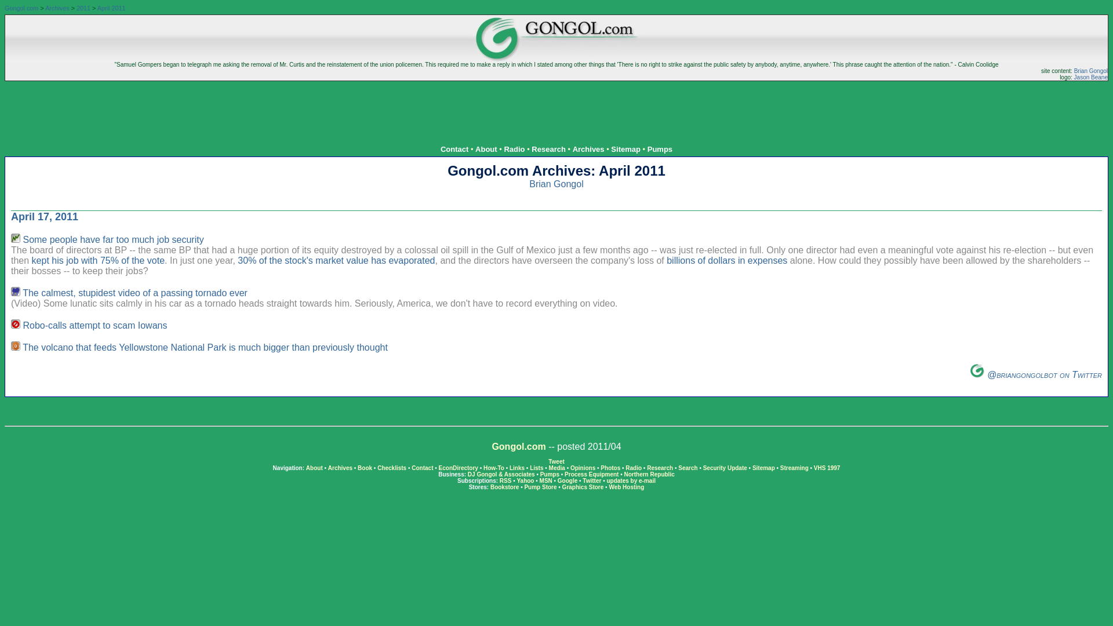 Image resolution: width=1113 pixels, height=626 pixels. Describe the element at coordinates (94, 325) in the screenshot. I see `Robo-calls attempt to scam Iowans` at that location.